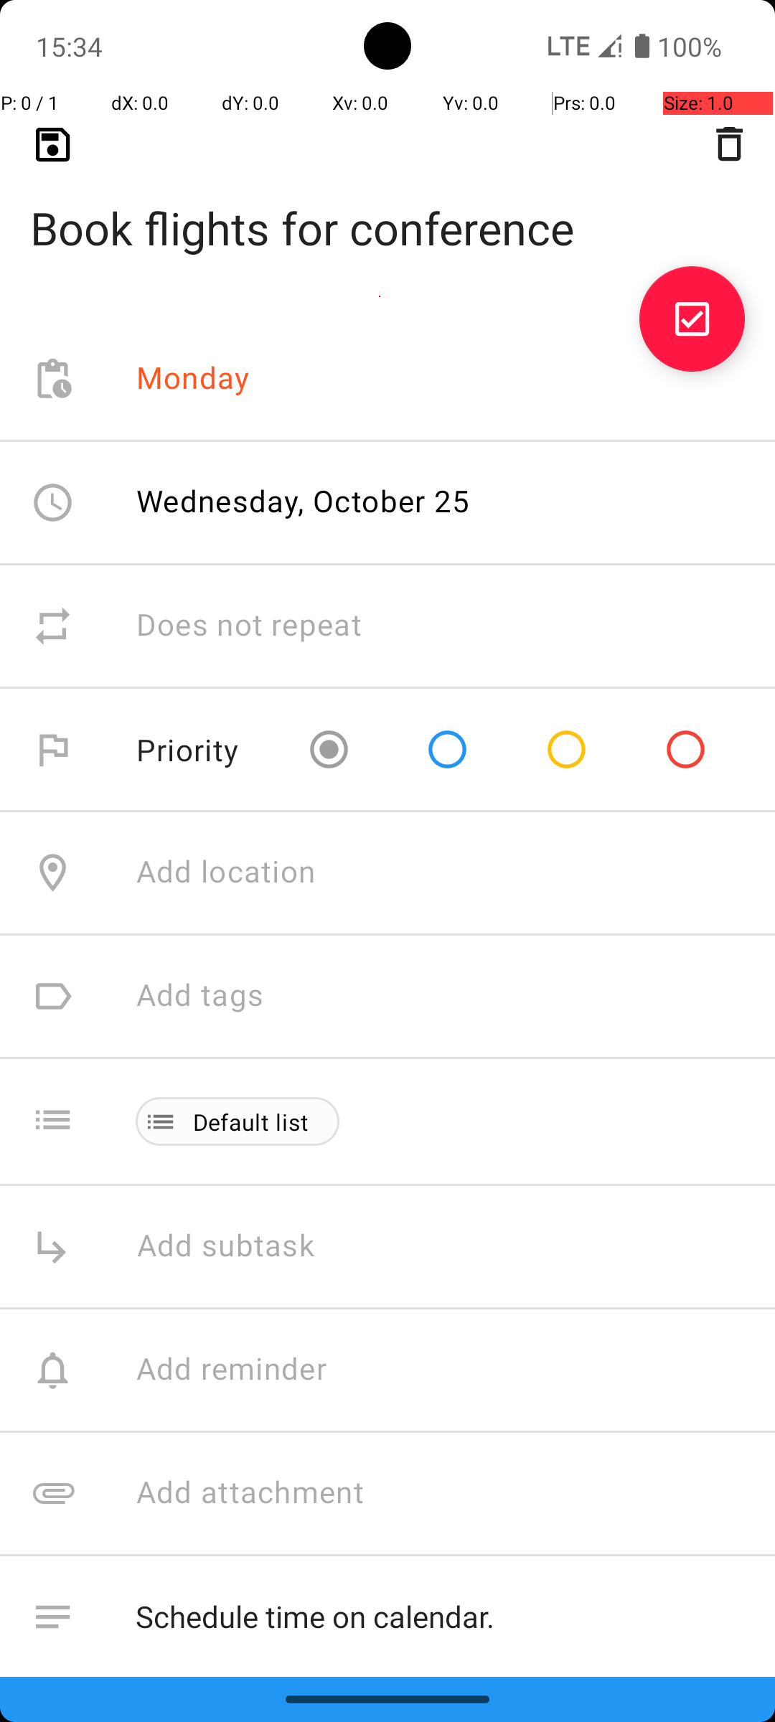 This screenshot has height=1722, width=775. Describe the element at coordinates (387, 205) in the screenshot. I see `Book flights for conference` at that location.